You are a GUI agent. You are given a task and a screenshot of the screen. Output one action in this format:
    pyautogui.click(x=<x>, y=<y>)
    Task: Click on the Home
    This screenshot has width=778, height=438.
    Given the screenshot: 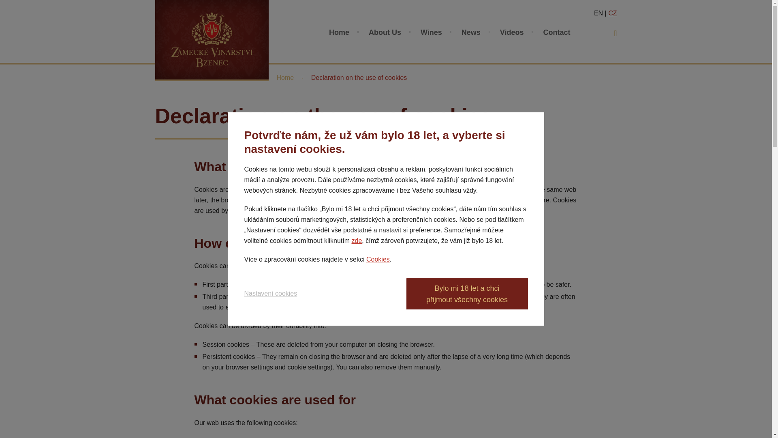 What is the action you would take?
    pyautogui.click(x=339, y=32)
    